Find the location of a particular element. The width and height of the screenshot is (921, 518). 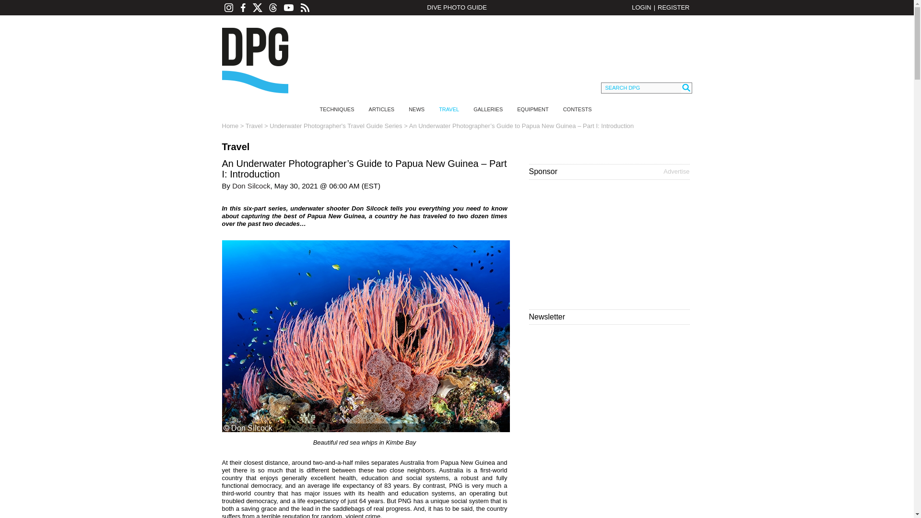

GALLERIES is located at coordinates (488, 109).